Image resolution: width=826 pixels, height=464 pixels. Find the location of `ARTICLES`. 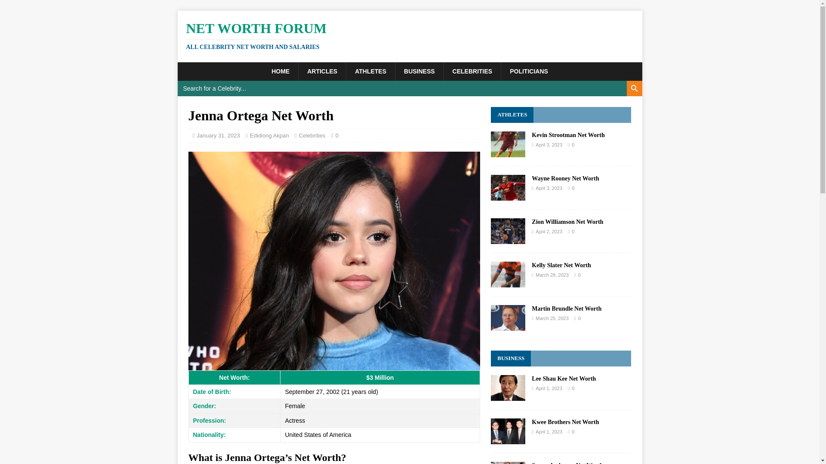

ARTICLES is located at coordinates (508, 195).